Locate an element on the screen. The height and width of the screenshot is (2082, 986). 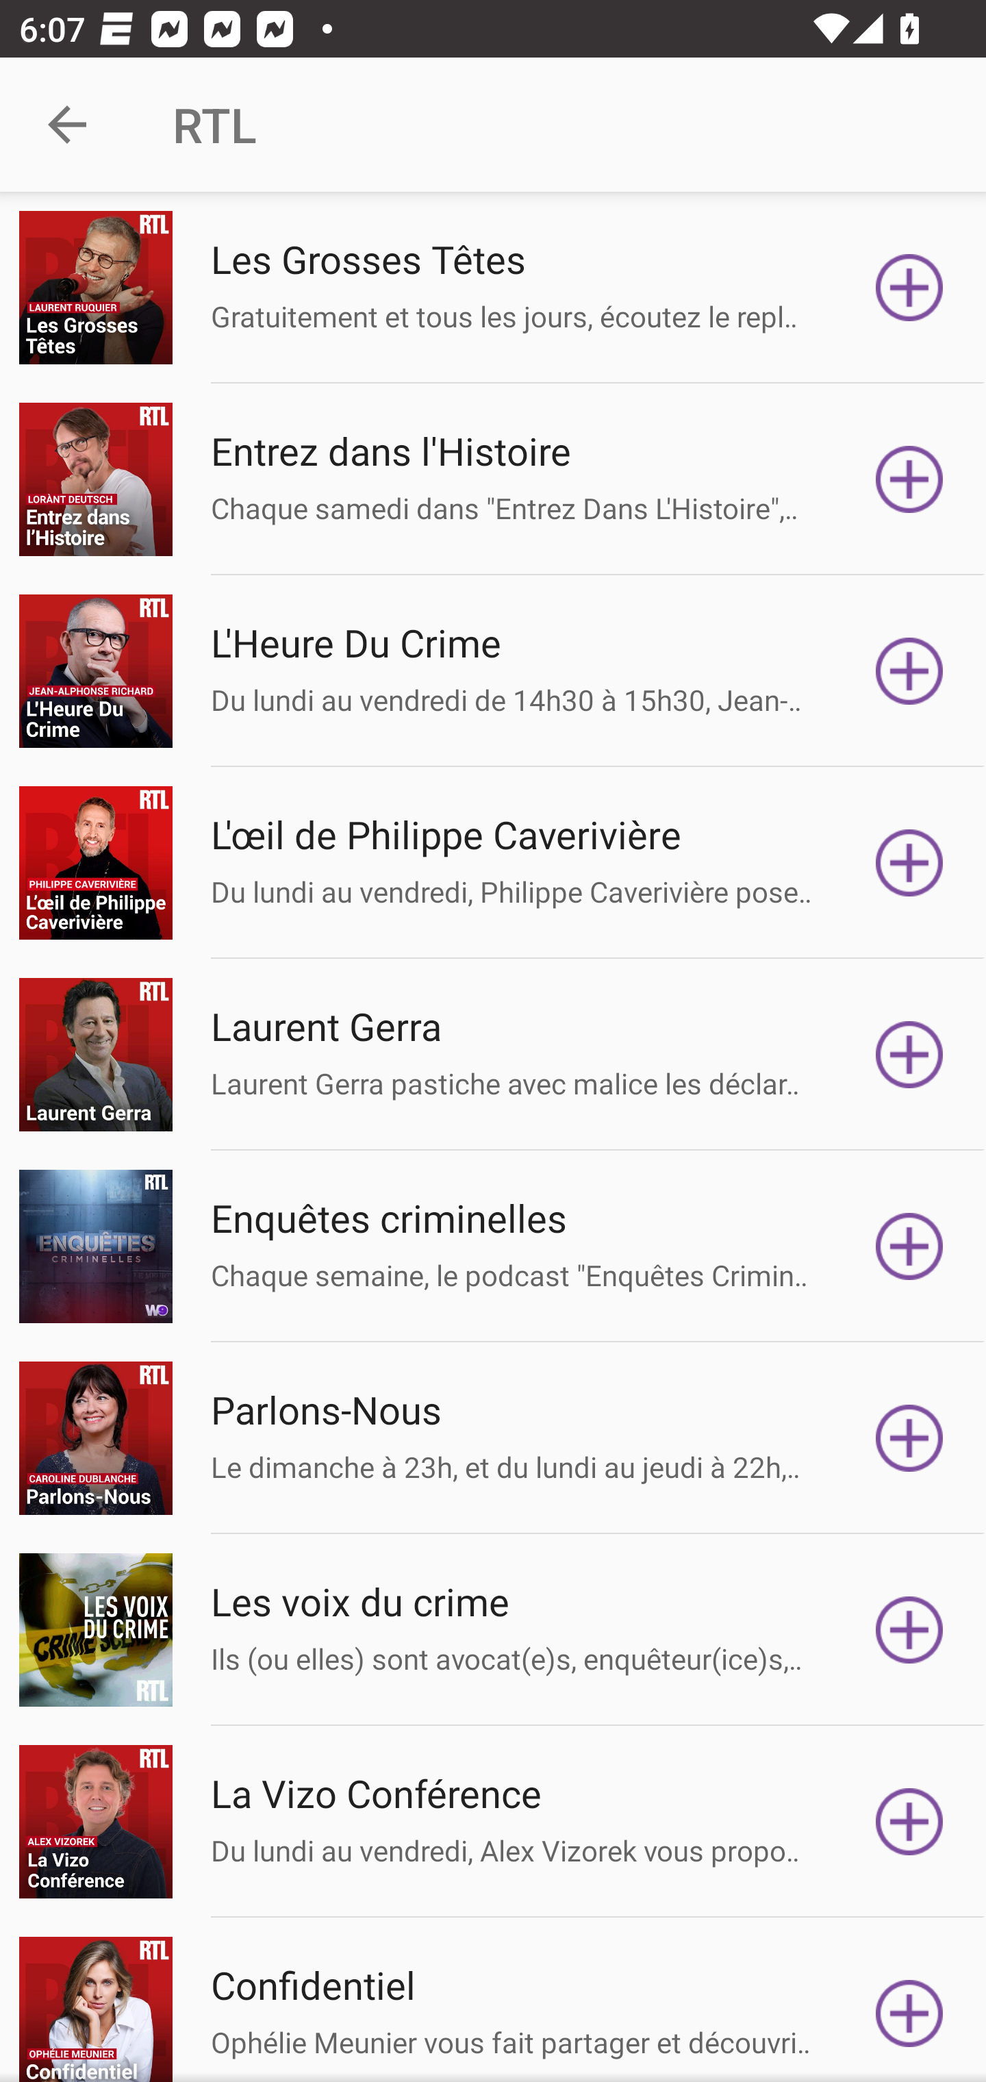
Subscribe is located at coordinates (909, 1438).